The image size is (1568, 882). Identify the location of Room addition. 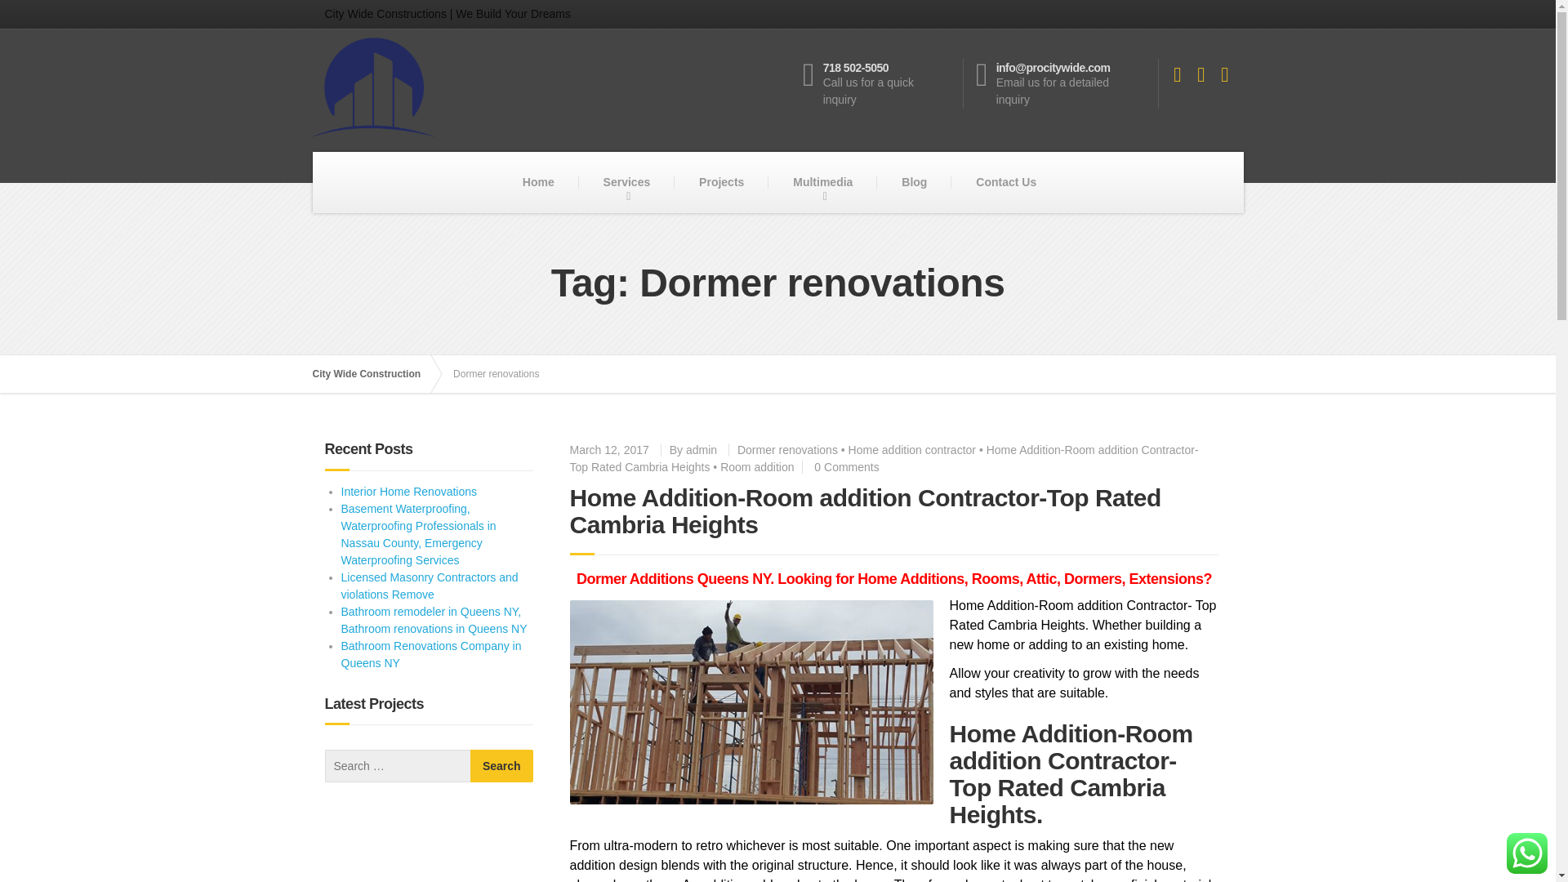
(914, 182).